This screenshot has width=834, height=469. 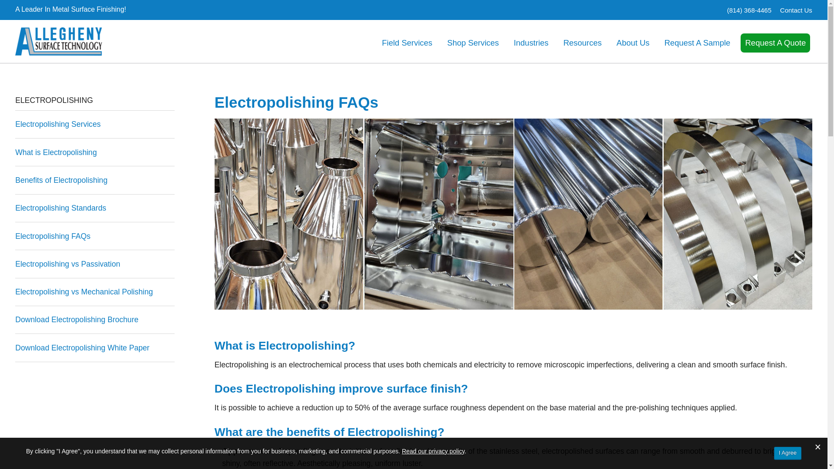 I want to click on Shop Services, so click(x=473, y=43).